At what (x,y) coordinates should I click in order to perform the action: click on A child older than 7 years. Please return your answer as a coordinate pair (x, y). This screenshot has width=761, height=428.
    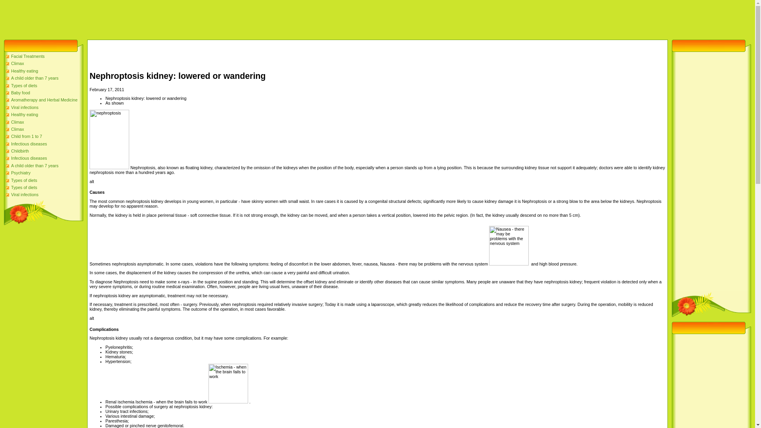
    Looking at the image, I should click on (35, 78).